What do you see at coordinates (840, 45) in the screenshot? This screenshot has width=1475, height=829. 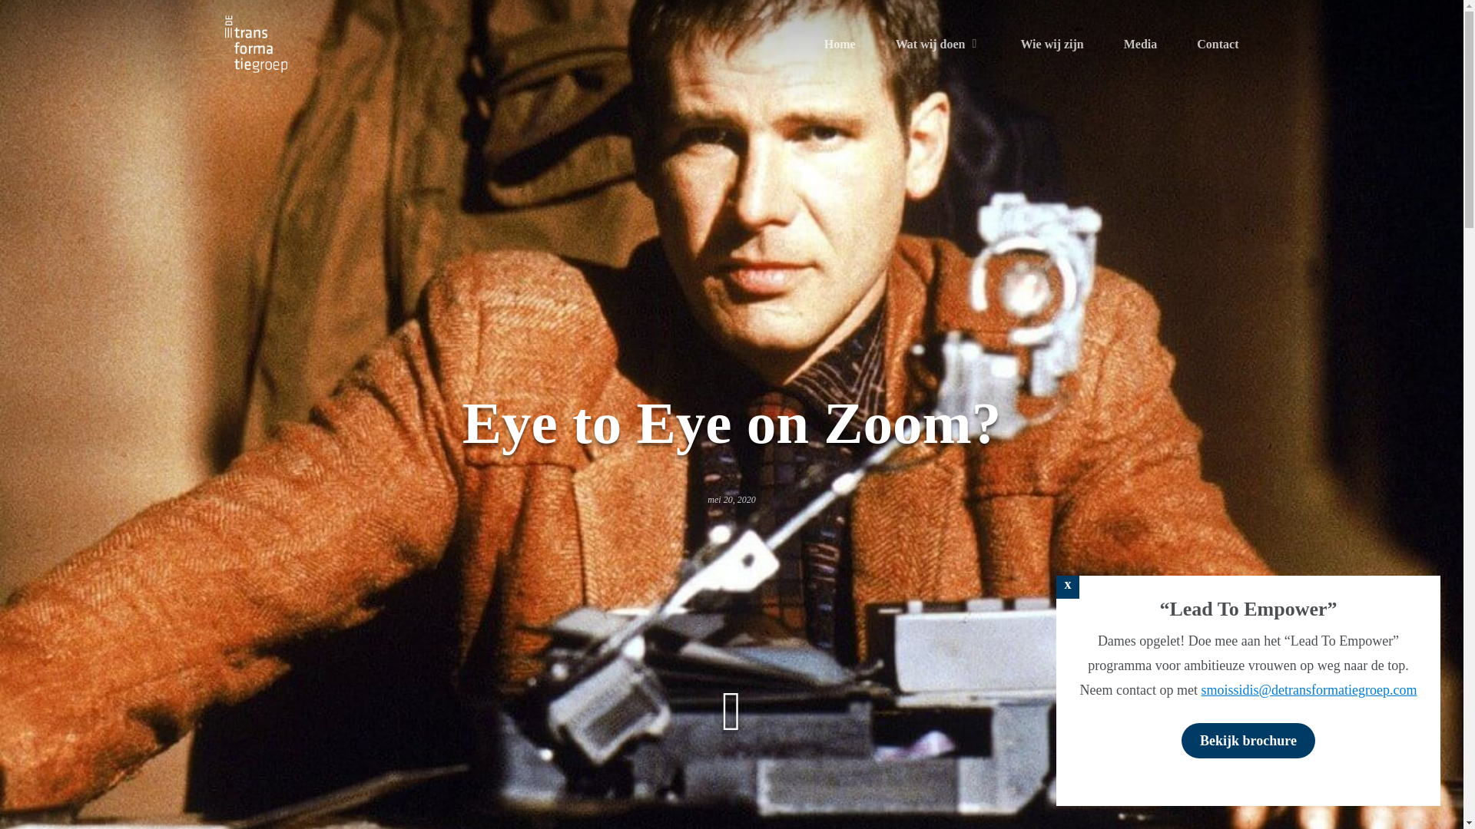 I see `Home` at bounding box center [840, 45].